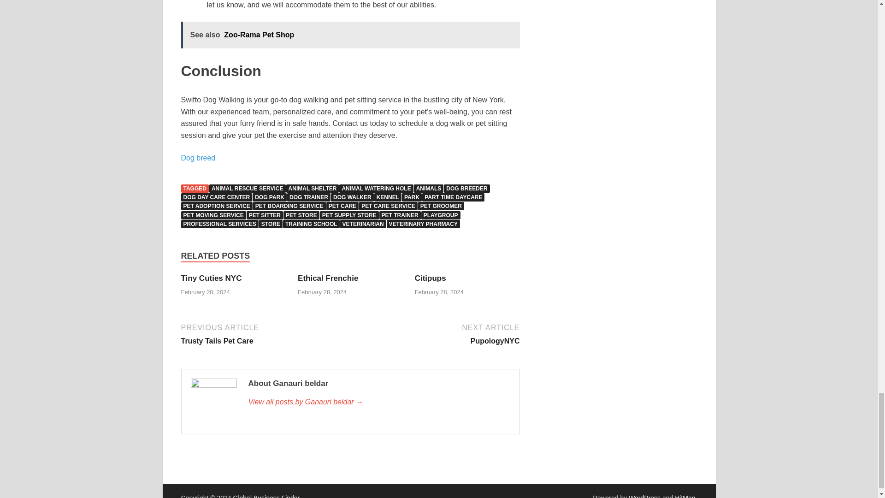  I want to click on PET GROOMER, so click(441, 206).